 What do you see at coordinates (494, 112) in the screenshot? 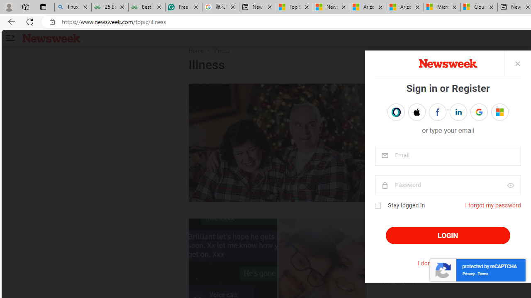
I see `Eugene` at bounding box center [494, 112].